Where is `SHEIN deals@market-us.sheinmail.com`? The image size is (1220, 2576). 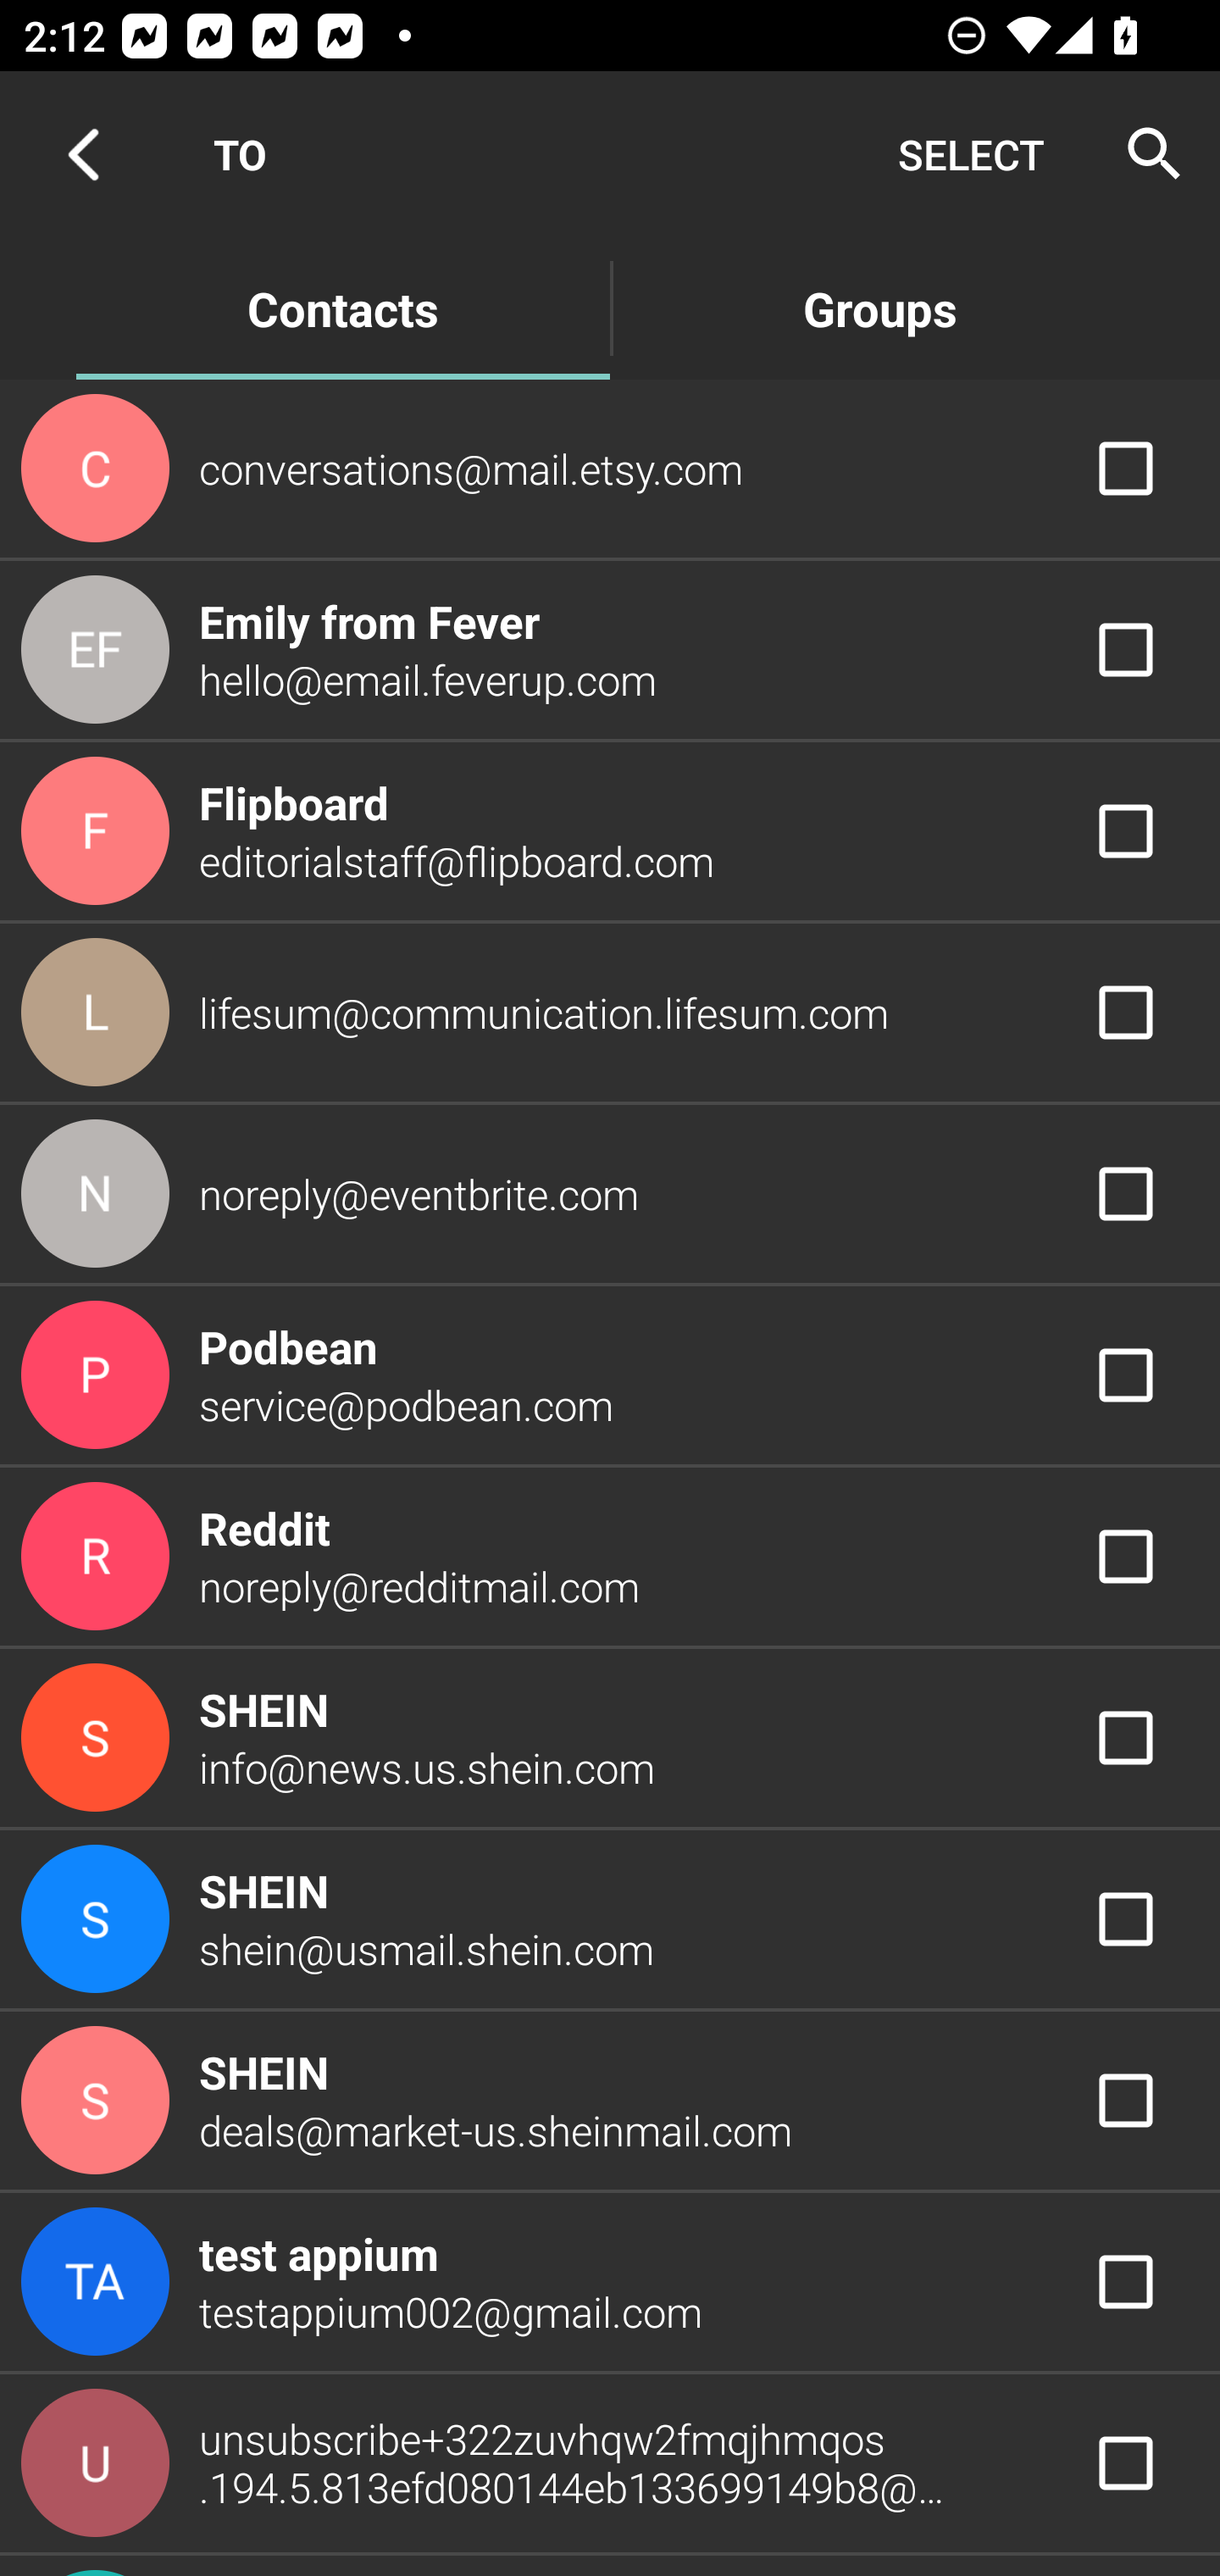
SHEIN deals@market-us.sheinmail.com is located at coordinates (610, 2101).